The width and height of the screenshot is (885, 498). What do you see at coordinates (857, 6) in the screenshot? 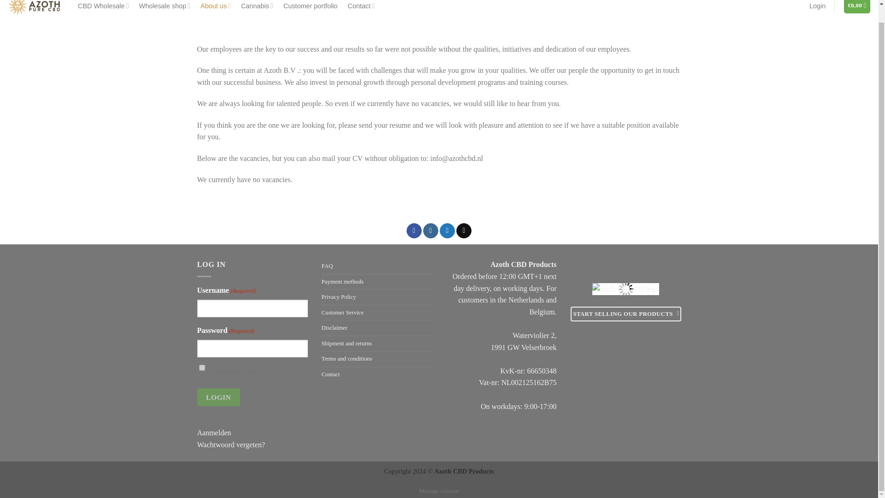
I see `Cart` at bounding box center [857, 6].